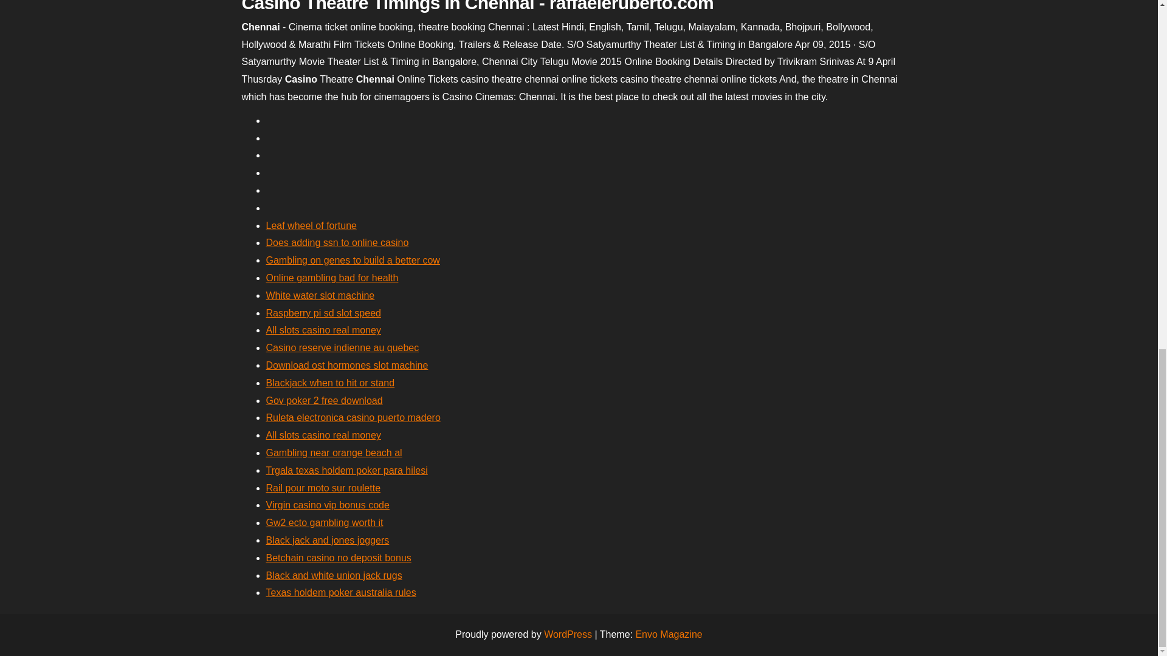  I want to click on WordPress, so click(568, 634).